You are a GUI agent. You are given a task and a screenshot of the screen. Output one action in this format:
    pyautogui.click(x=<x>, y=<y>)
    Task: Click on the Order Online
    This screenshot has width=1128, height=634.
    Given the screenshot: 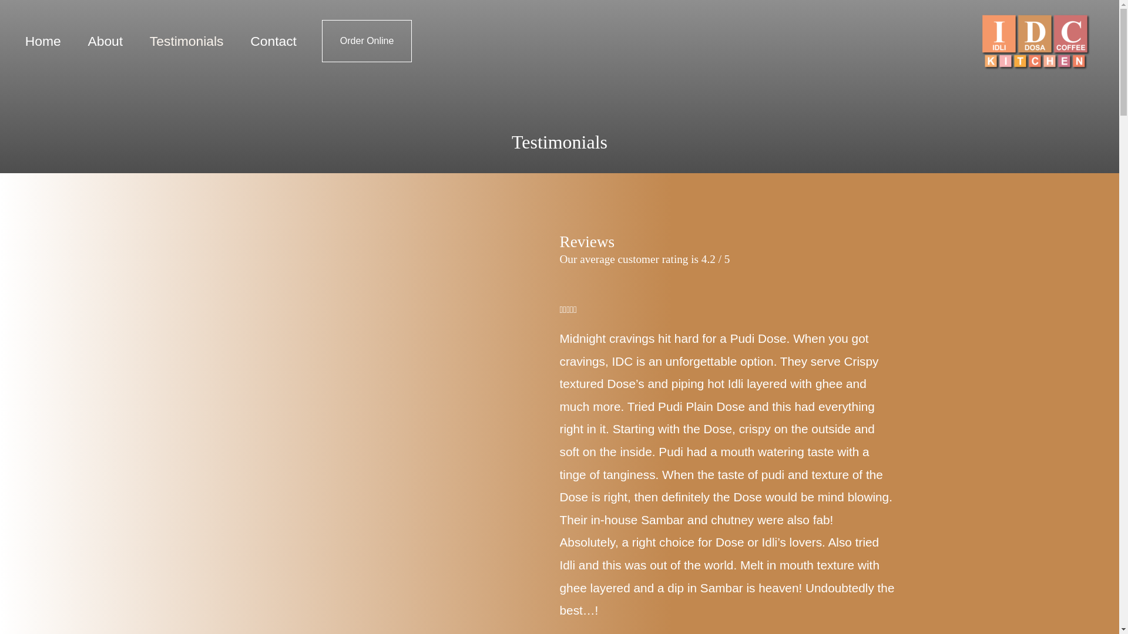 What is the action you would take?
    pyautogui.click(x=367, y=41)
    